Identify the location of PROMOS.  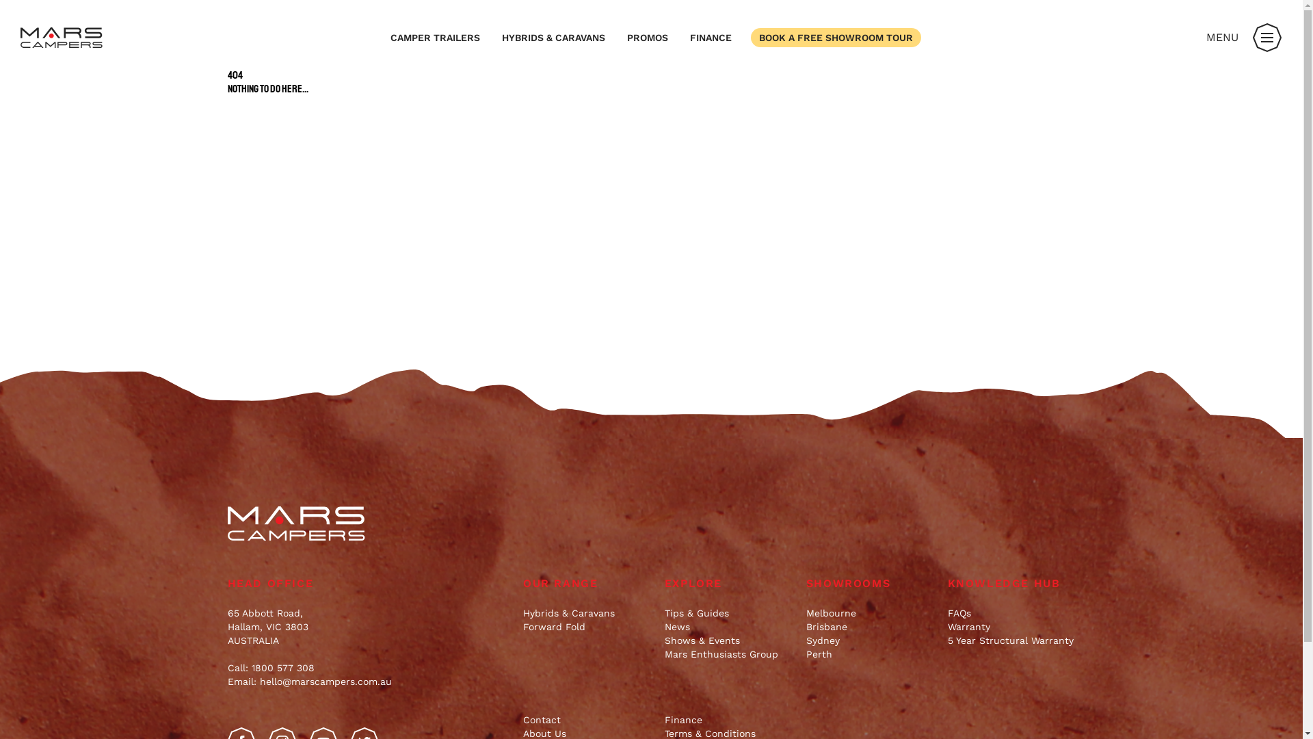
(648, 38).